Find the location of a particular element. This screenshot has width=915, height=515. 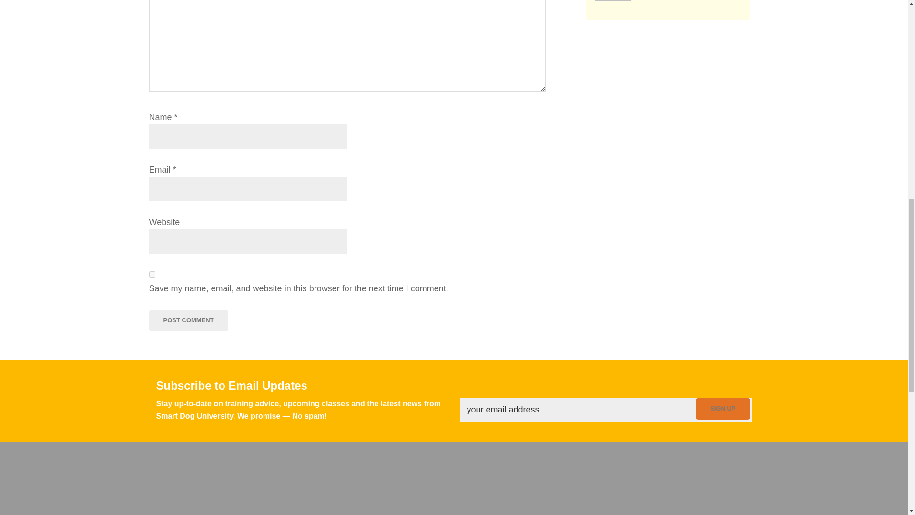

Post Comment is located at coordinates (188, 320).